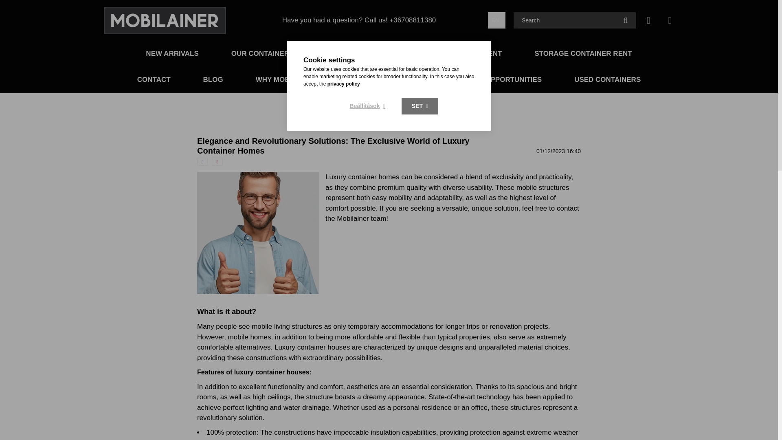 This screenshot has width=782, height=440. What do you see at coordinates (583, 54) in the screenshot?
I see `STORAGE CONTAINER RENT` at bounding box center [583, 54].